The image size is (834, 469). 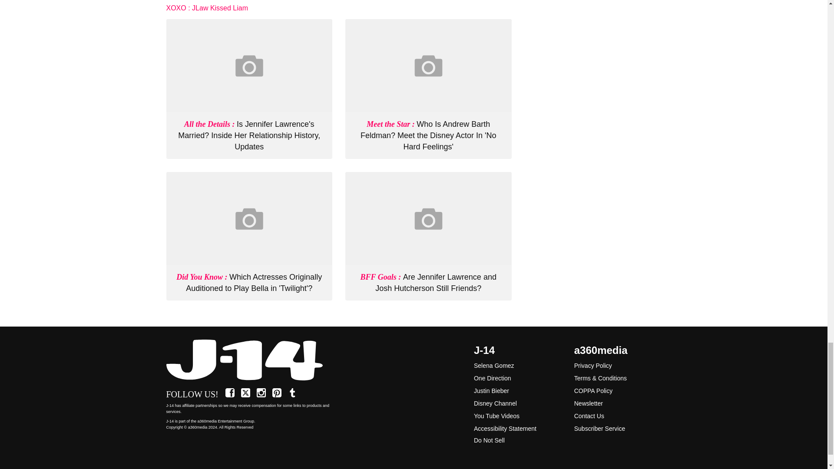 I want to click on XOXO JLaw Kissed Liam, so click(x=207, y=8).